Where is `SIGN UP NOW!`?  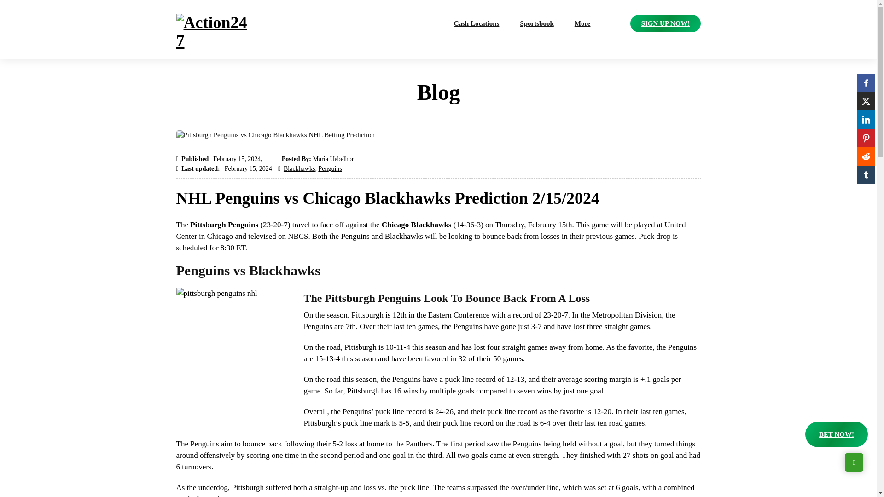 SIGN UP NOW! is located at coordinates (665, 23).